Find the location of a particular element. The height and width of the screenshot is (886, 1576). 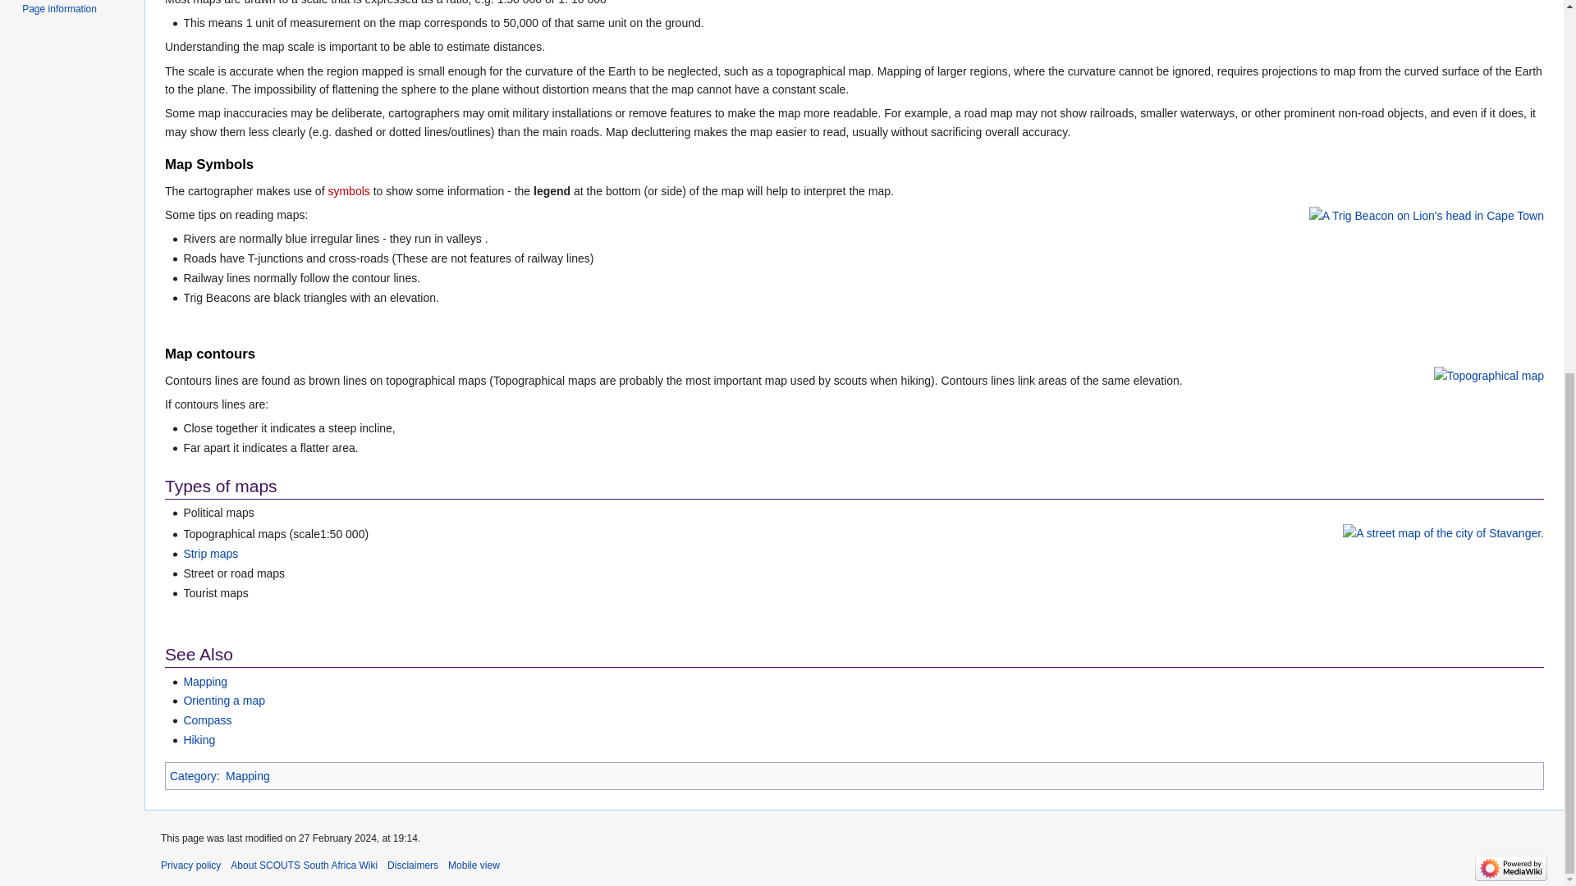

Mapping is located at coordinates (204, 681).